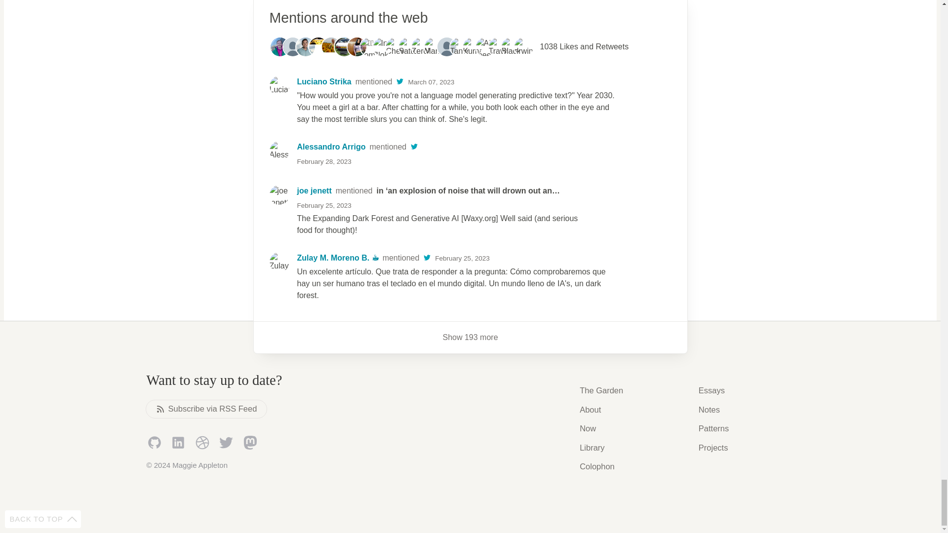 This screenshot has width=948, height=533. What do you see at coordinates (590, 410) in the screenshot?
I see `About` at bounding box center [590, 410].